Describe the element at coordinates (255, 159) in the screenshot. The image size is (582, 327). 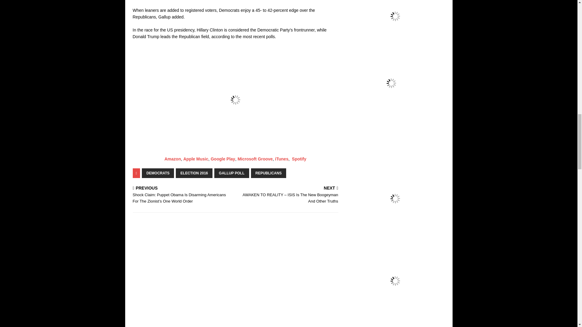
I see `Microsoft Groove` at that location.